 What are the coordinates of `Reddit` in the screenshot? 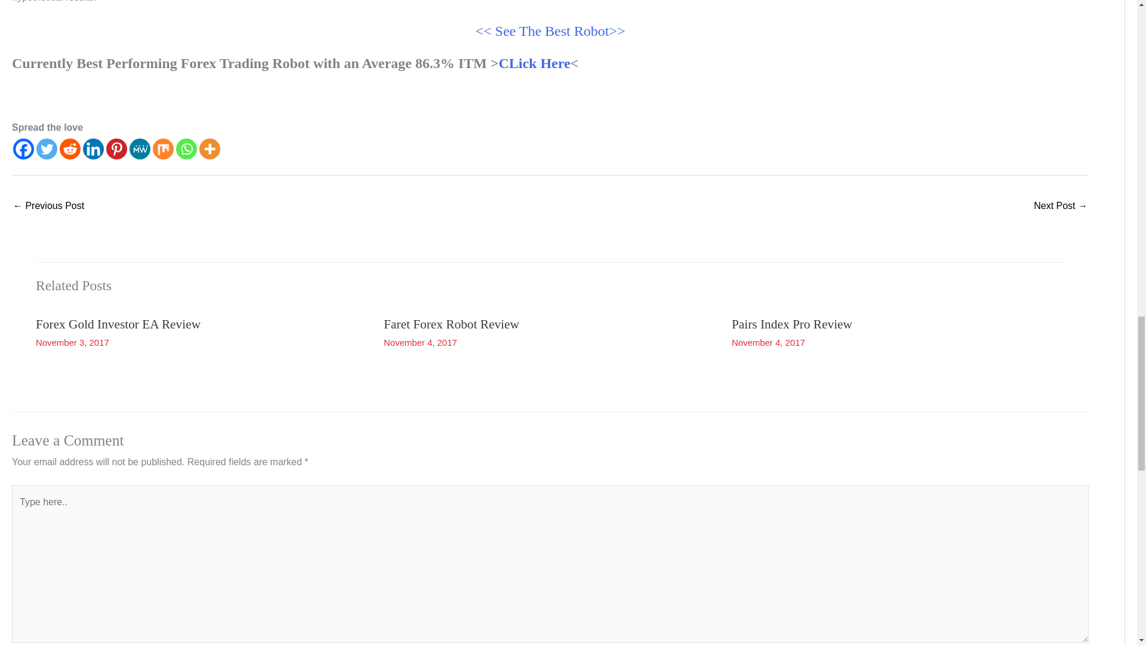 It's located at (69, 149).